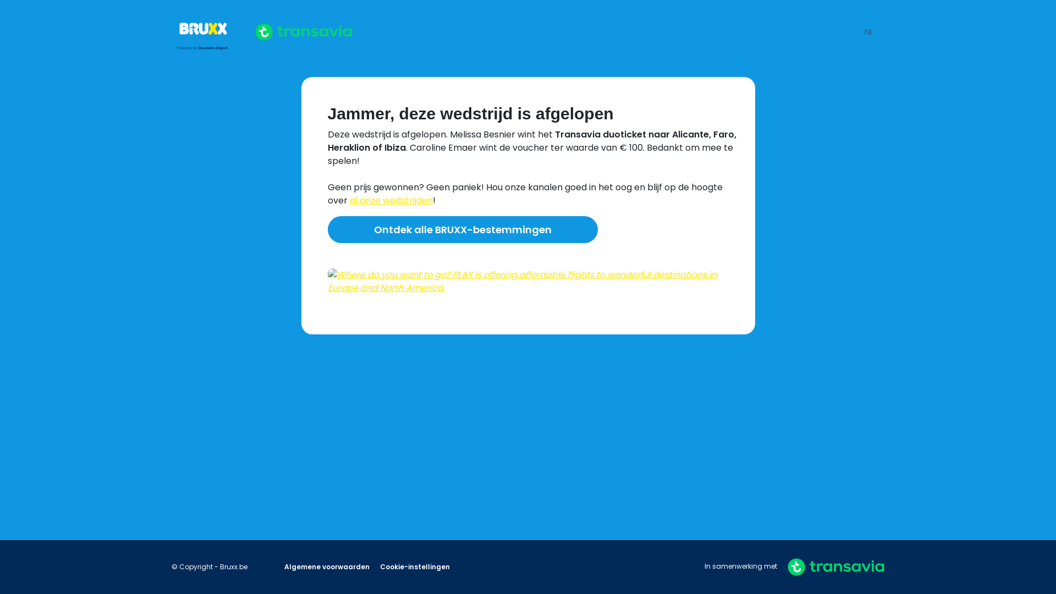 This screenshot has width=1056, height=594. What do you see at coordinates (328, 566) in the screenshot?
I see `Algemene voorwaarden` at bounding box center [328, 566].